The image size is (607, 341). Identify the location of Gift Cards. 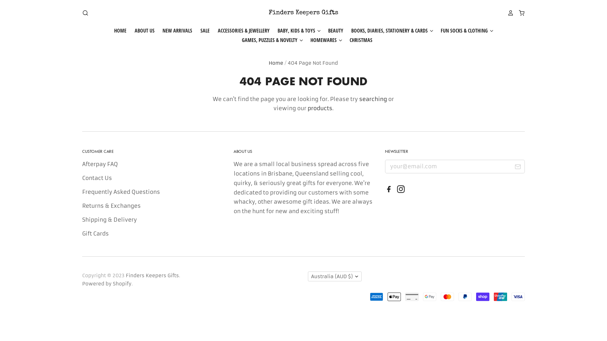
(95, 234).